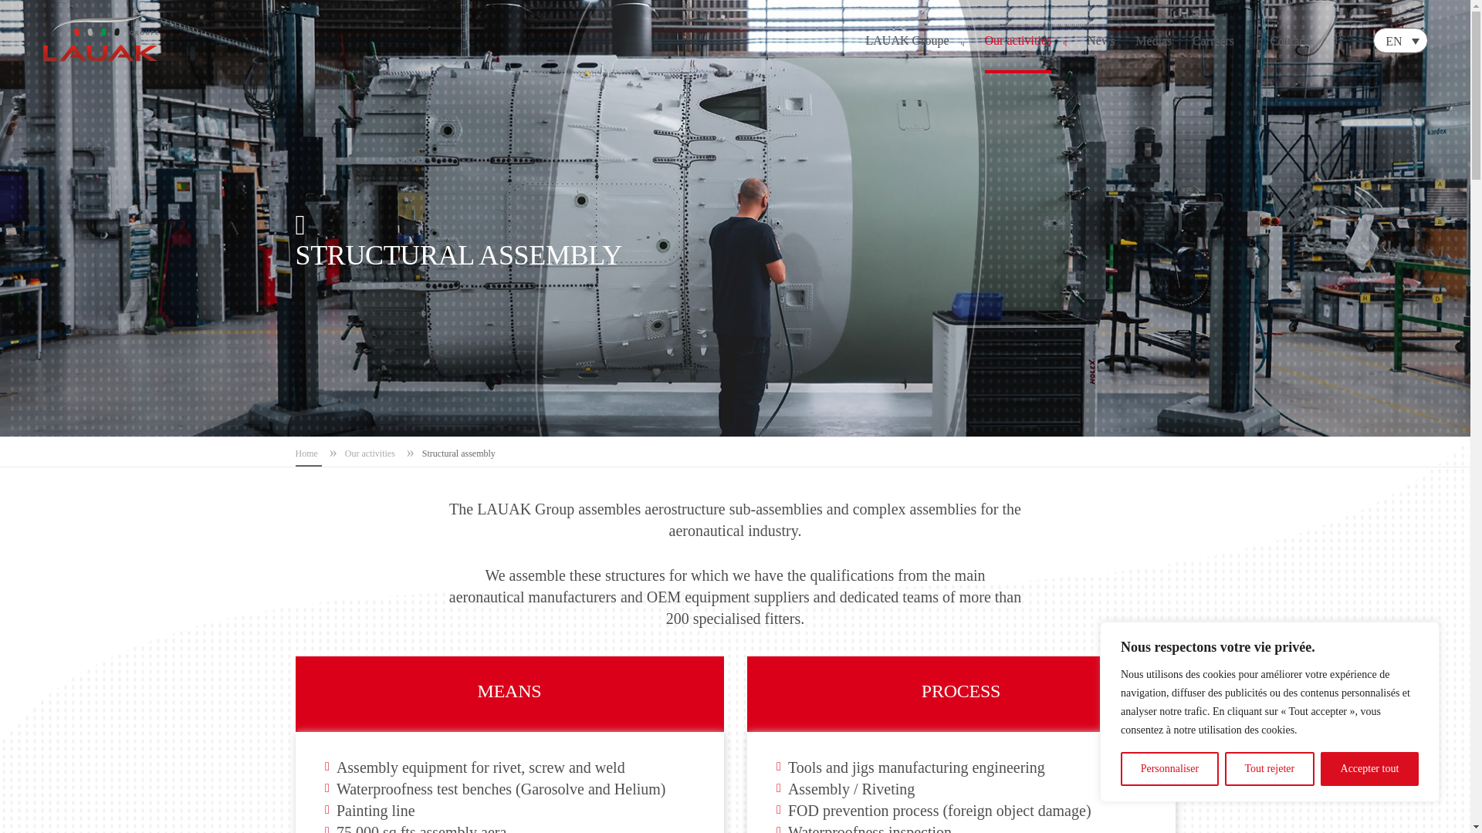 This screenshot has height=833, width=1482. I want to click on Personnaliser, so click(1169, 769).